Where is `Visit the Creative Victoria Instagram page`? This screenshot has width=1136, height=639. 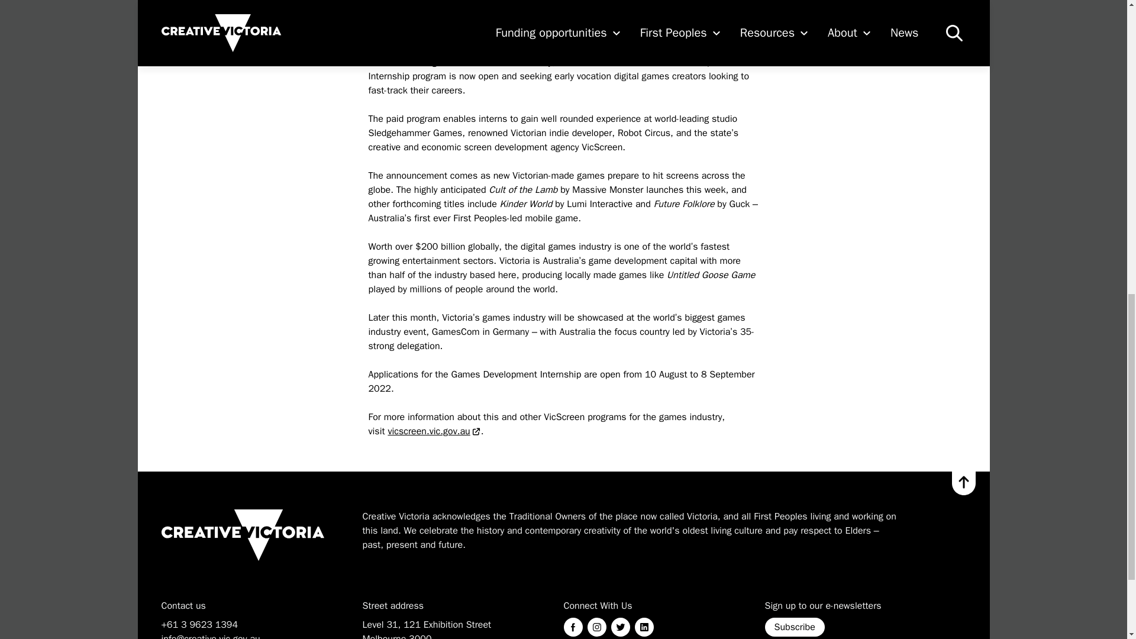 Visit the Creative Victoria Instagram page is located at coordinates (596, 627).